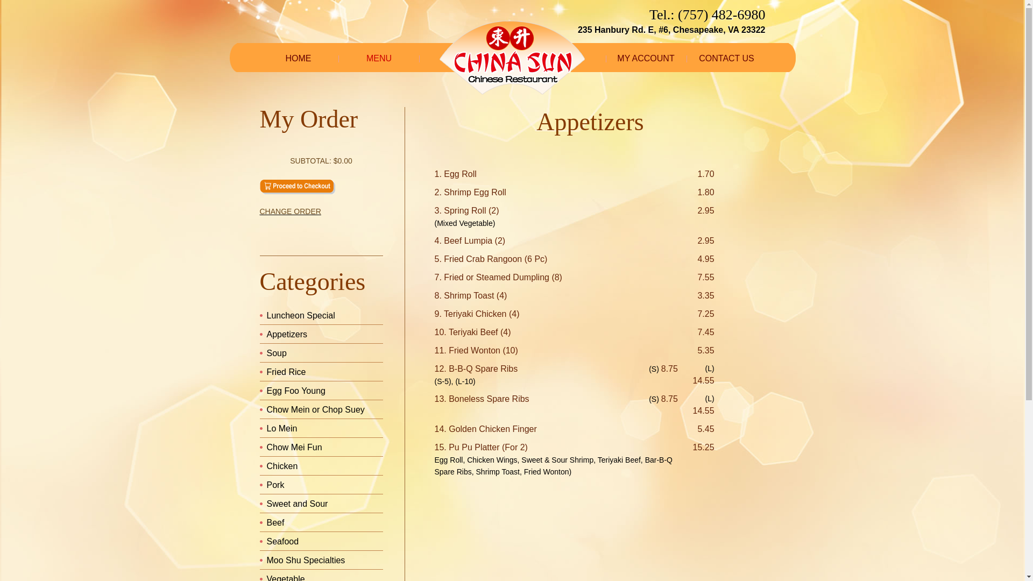 Image resolution: width=1033 pixels, height=581 pixels. I want to click on Moo Shu Specialties, so click(306, 561).